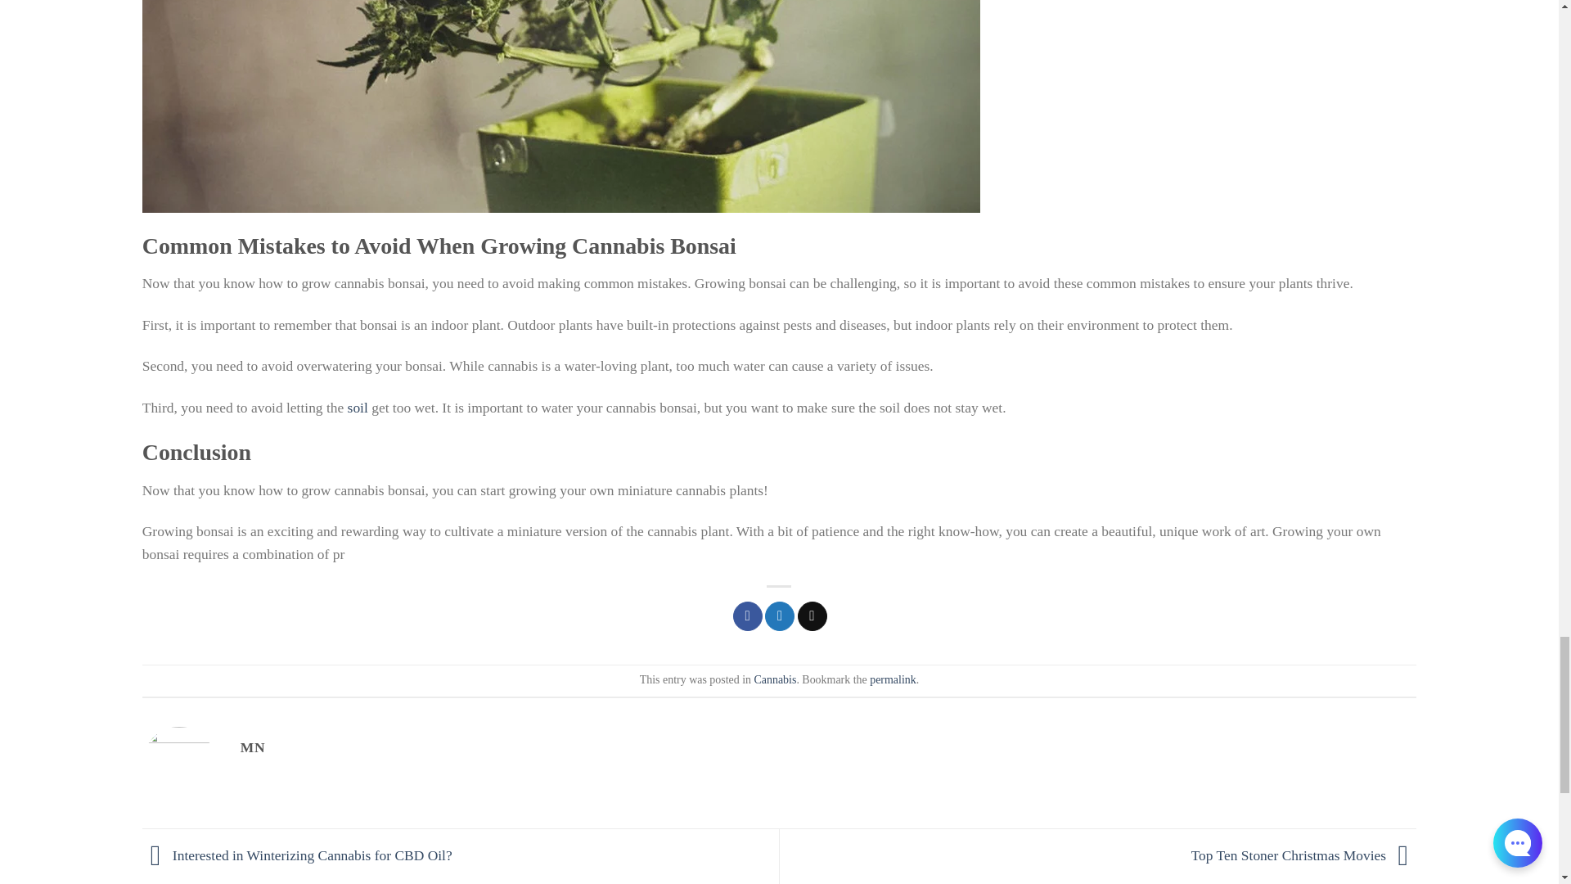  What do you see at coordinates (893, 679) in the screenshot?
I see `Permalink to The Art of Cannabis Bonsai` at bounding box center [893, 679].